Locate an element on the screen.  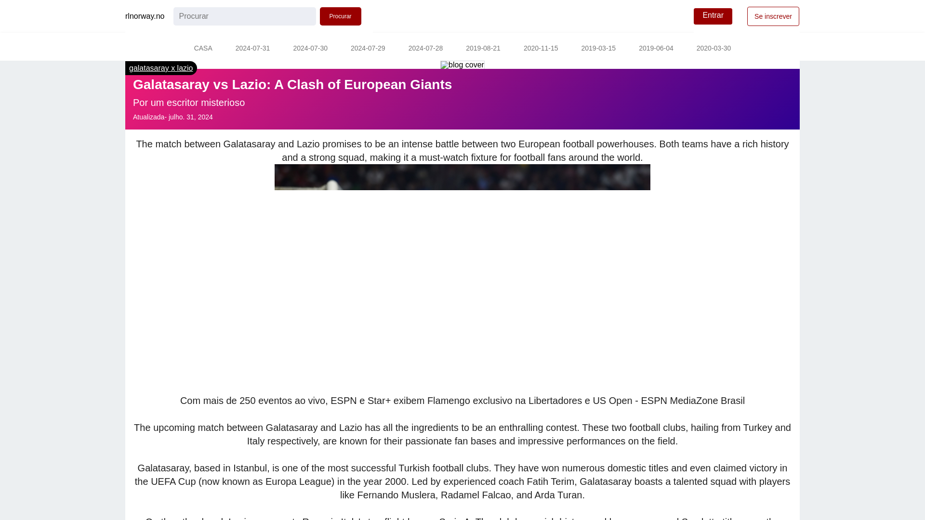
2024-07-28 is located at coordinates (426, 49).